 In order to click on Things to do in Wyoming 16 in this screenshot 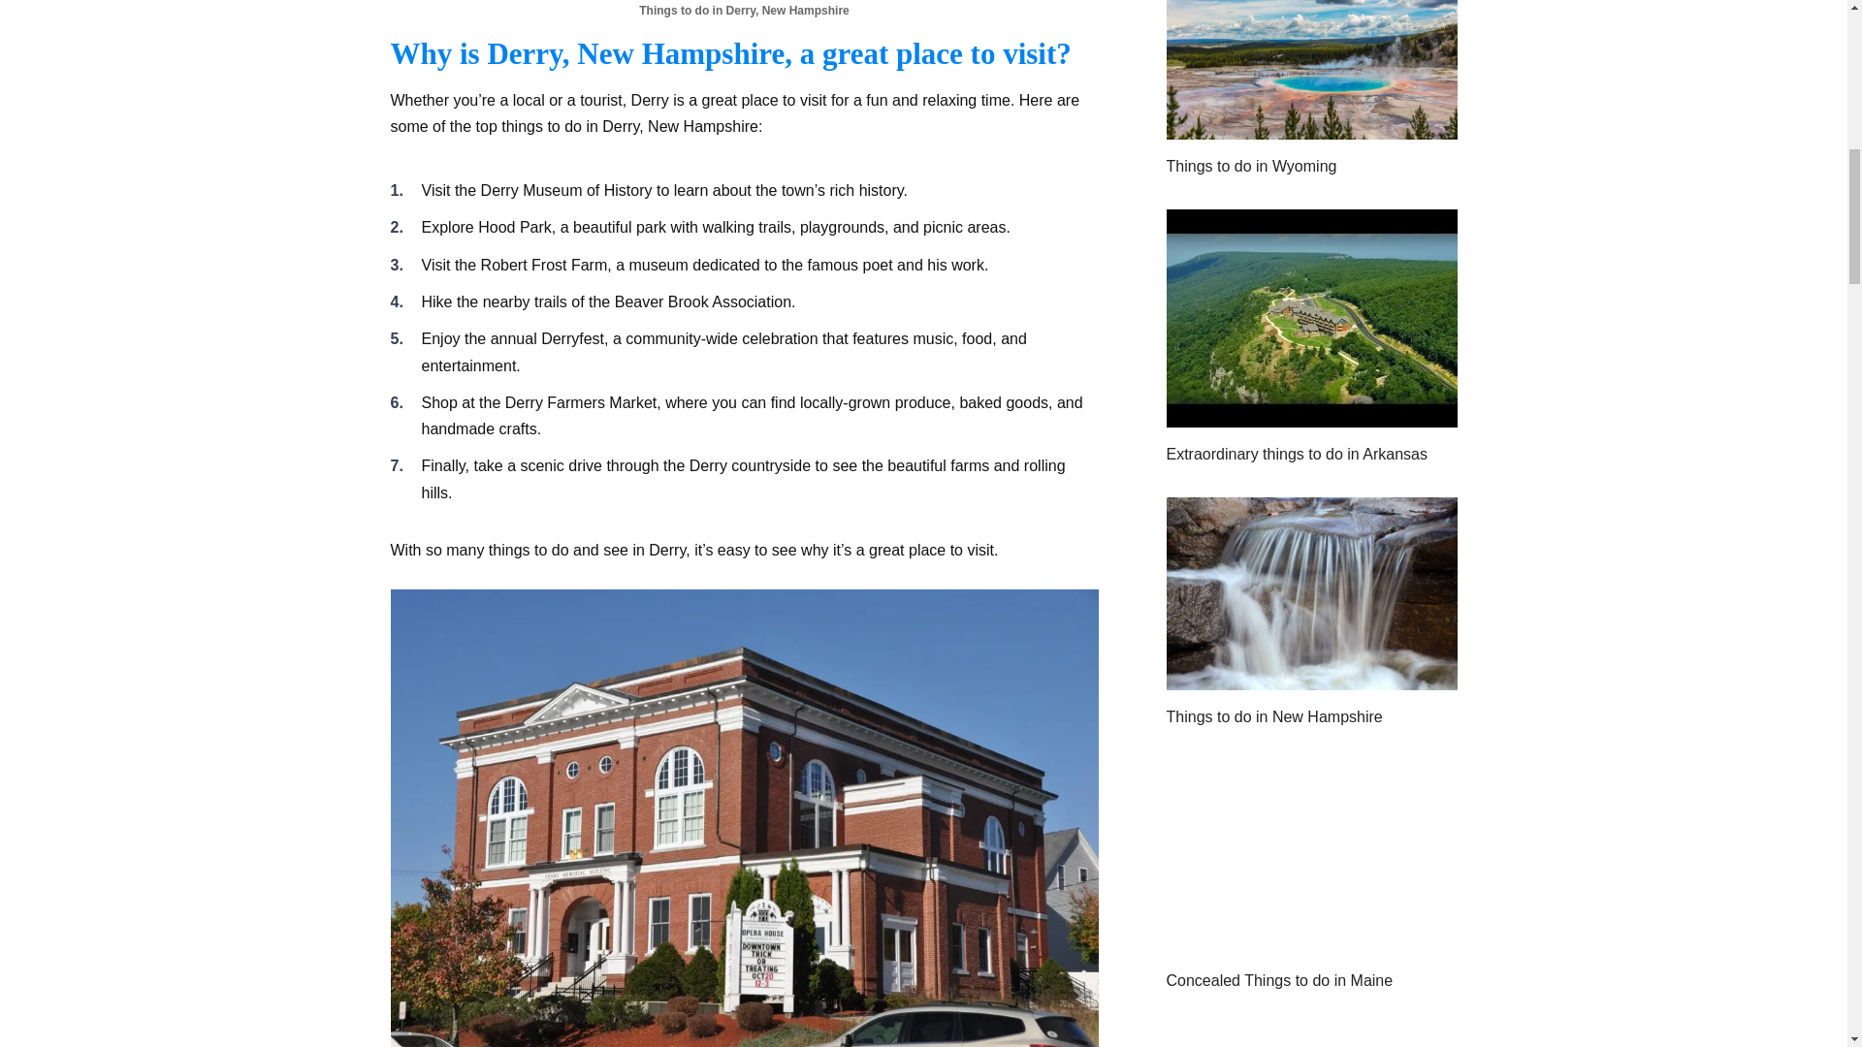, I will do `click(1310, 70)`.